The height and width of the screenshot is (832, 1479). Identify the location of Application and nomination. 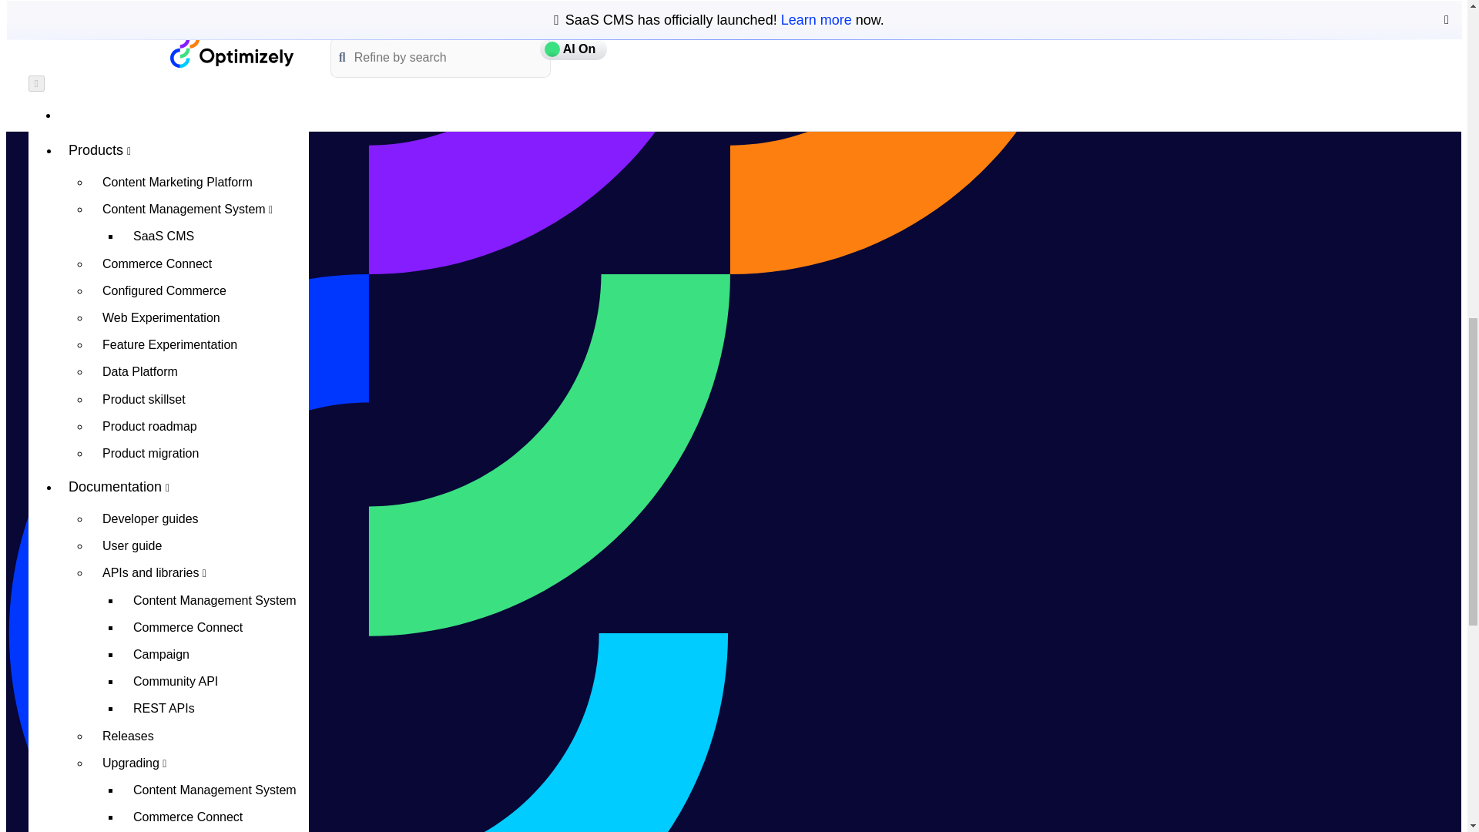
(200, 275).